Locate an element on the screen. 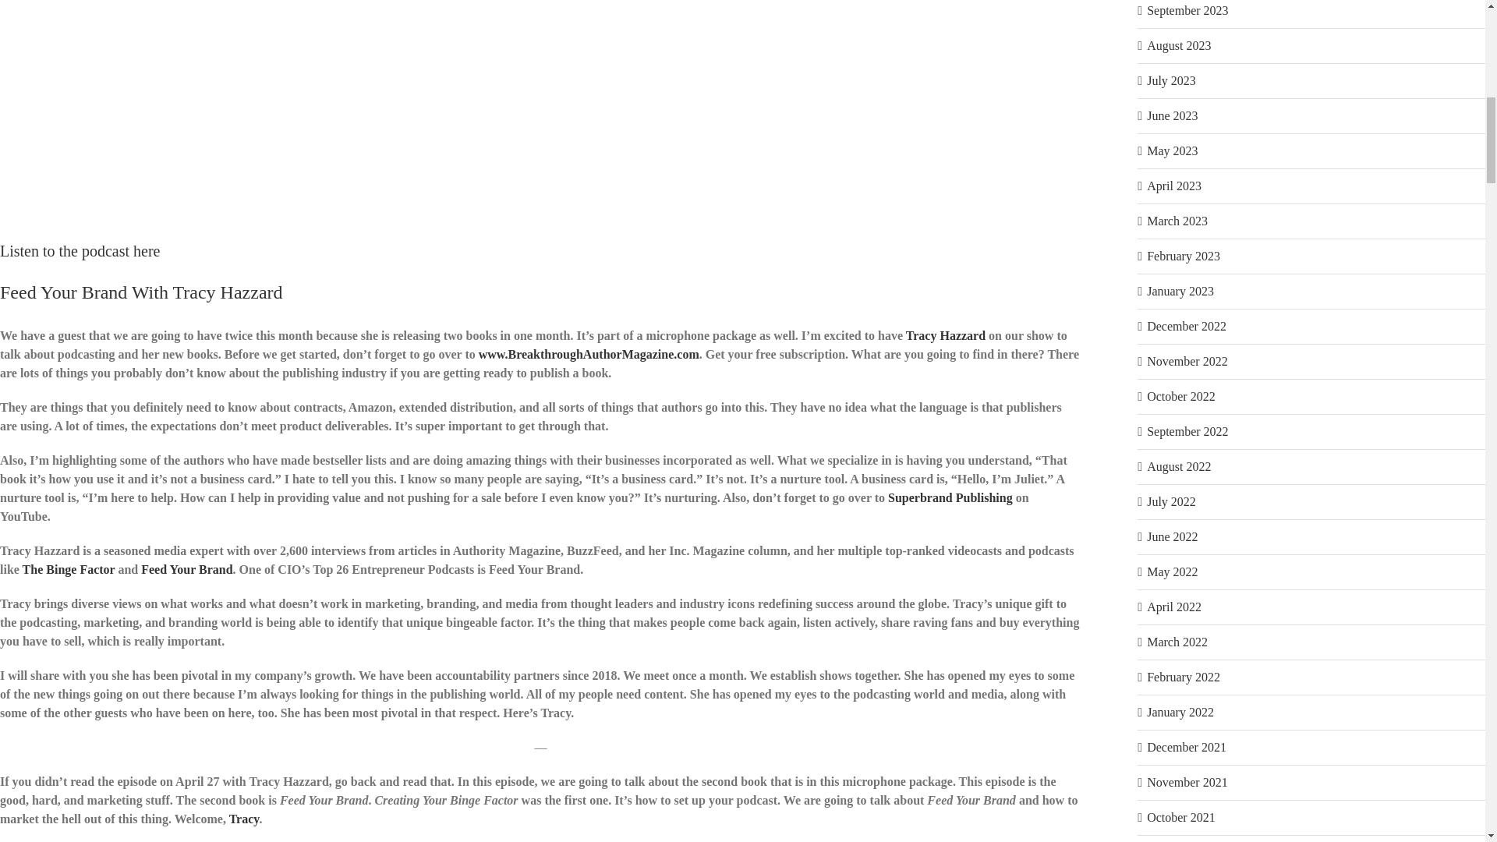 This screenshot has width=1497, height=842. Feed Your Brand is located at coordinates (186, 569).